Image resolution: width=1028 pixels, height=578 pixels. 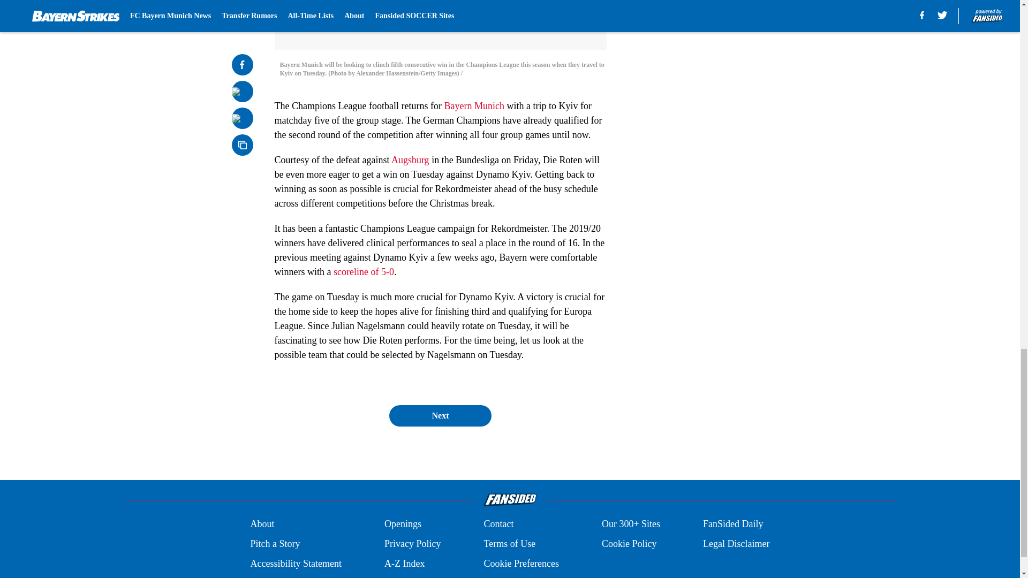 What do you see at coordinates (734, 523) in the screenshot?
I see `FanSided Daily` at bounding box center [734, 523].